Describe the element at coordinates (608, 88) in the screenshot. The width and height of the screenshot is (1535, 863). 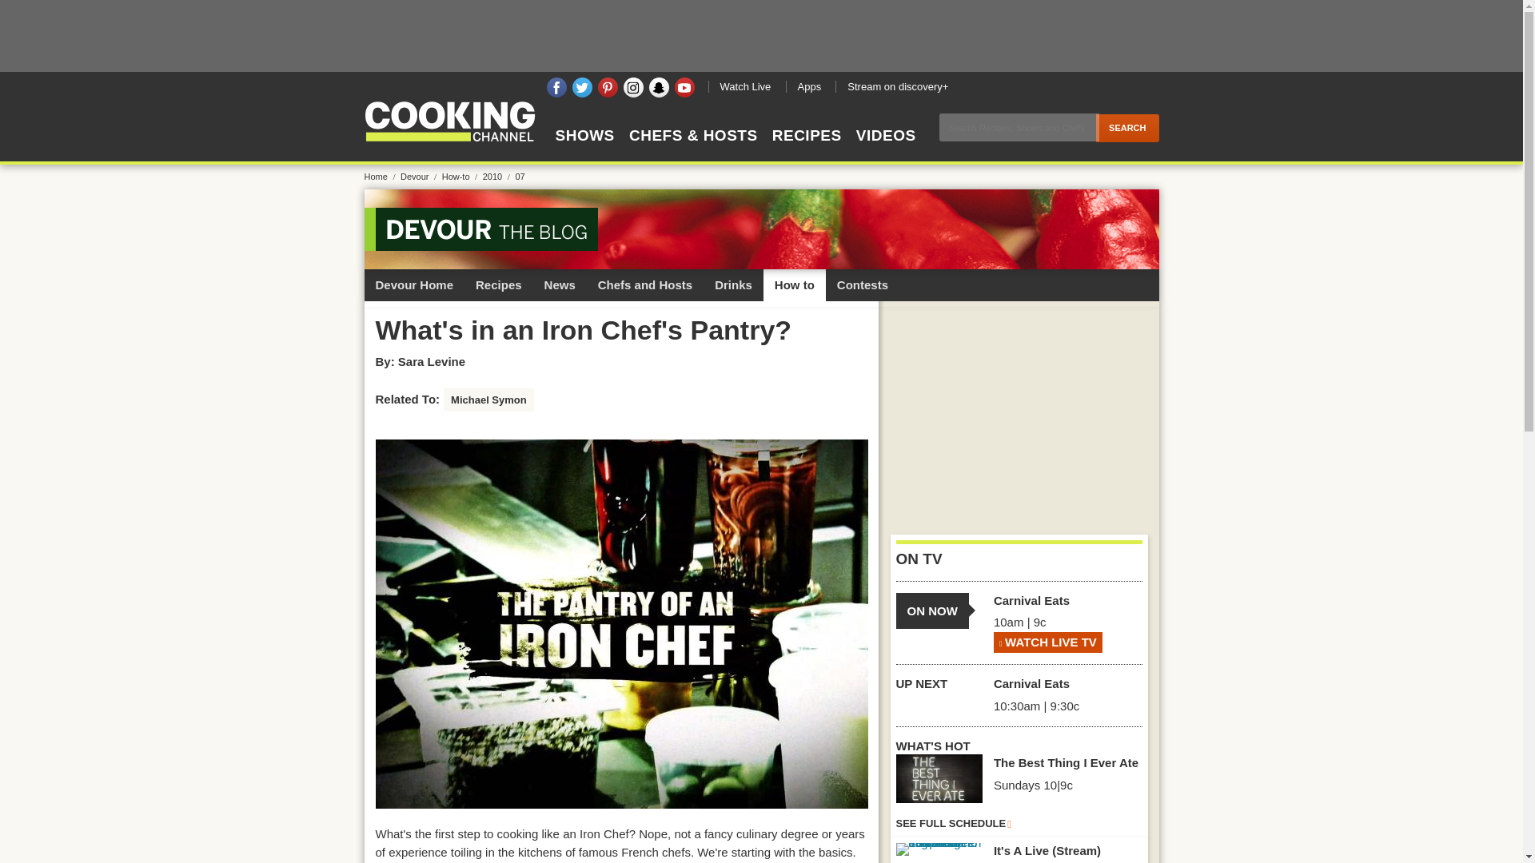
I see `Follow us on Pinterest` at that location.